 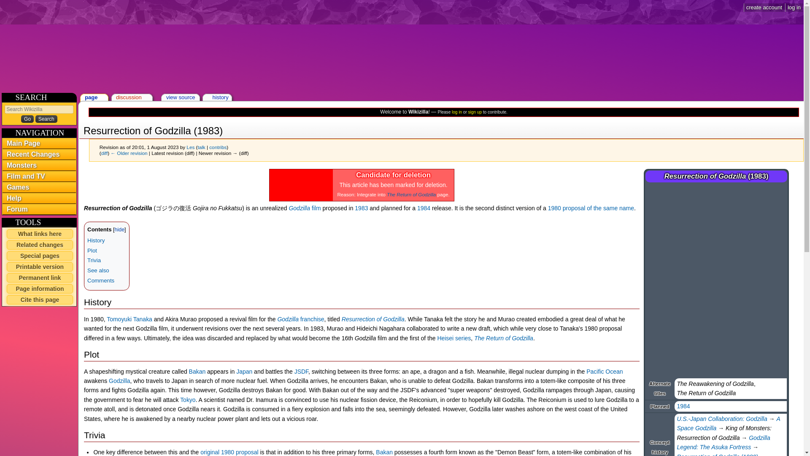 I want to click on contribs, so click(x=218, y=147).